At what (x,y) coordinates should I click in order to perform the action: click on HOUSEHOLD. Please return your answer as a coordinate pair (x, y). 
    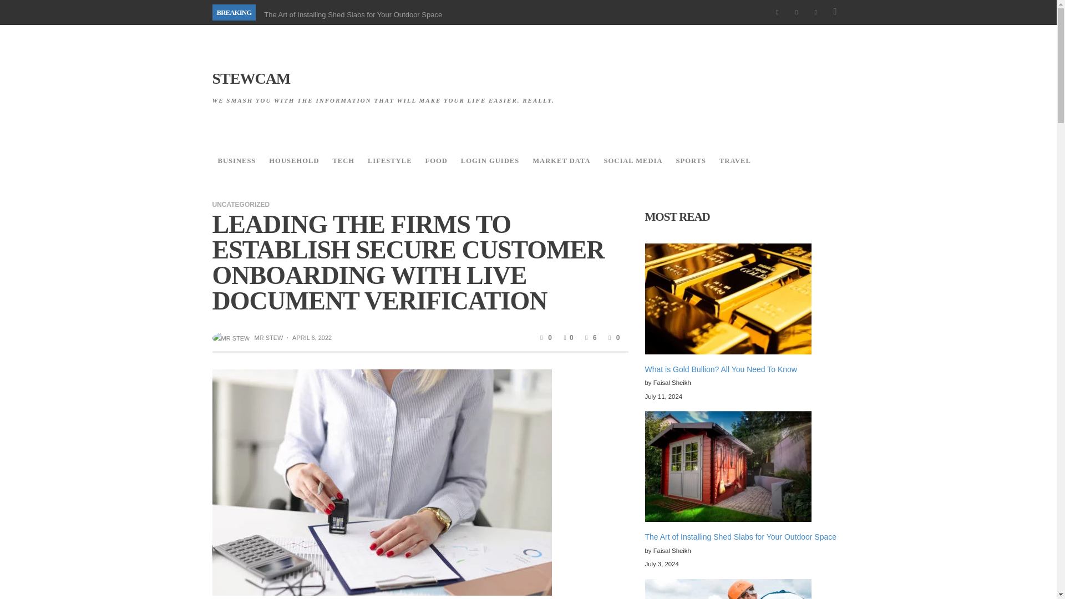
    Looking at the image, I should click on (294, 161).